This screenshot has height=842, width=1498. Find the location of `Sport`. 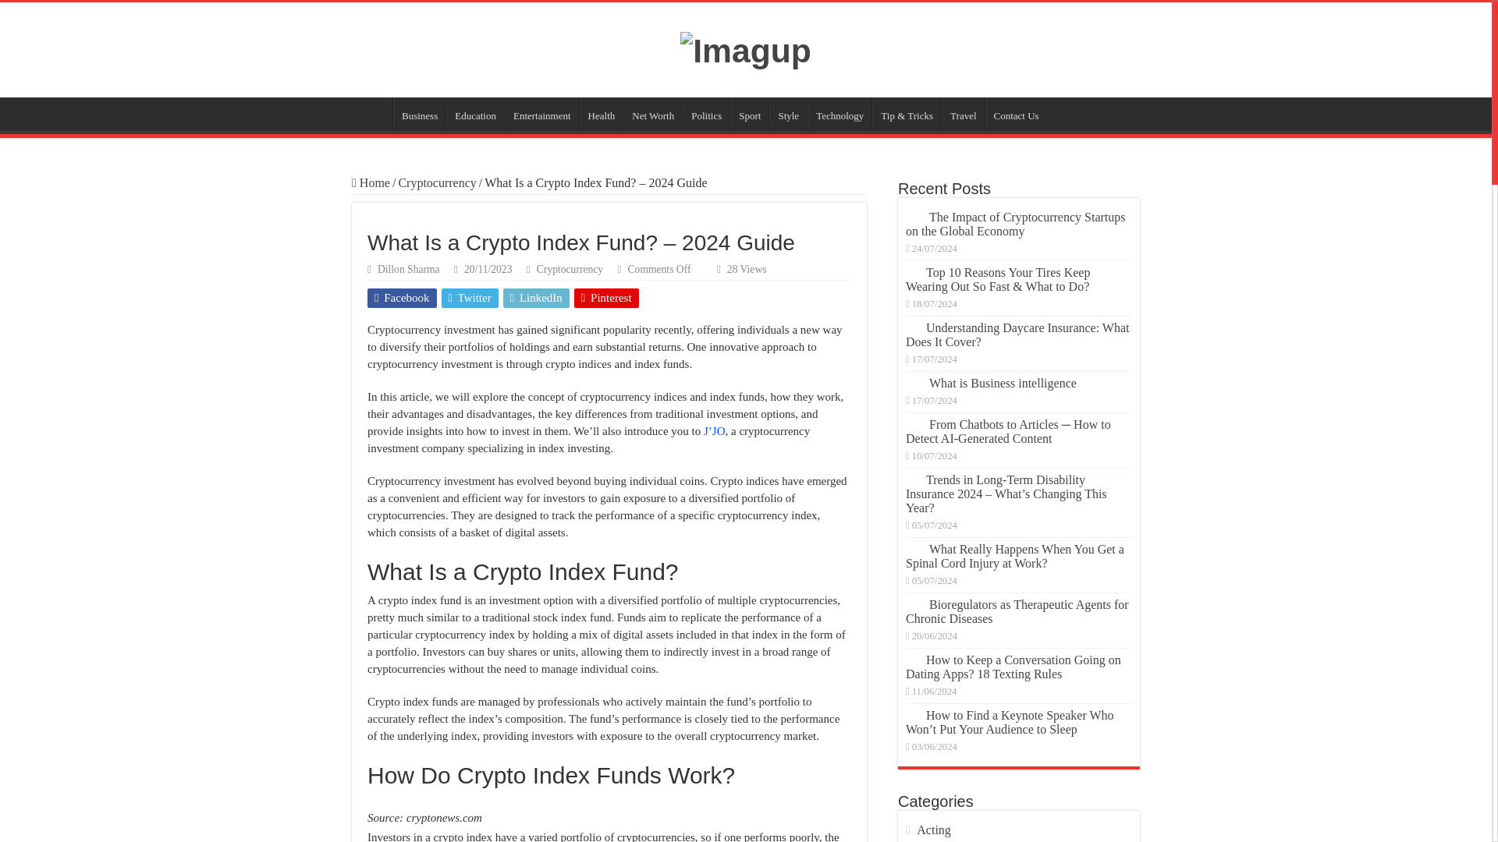

Sport is located at coordinates (749, 114).